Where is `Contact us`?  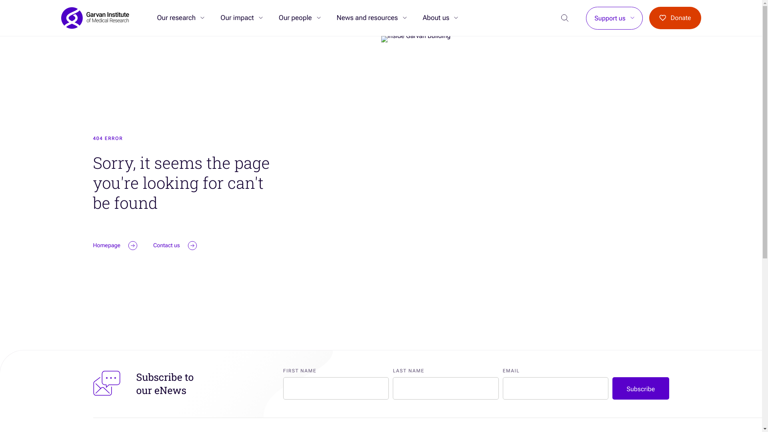
Contact us is located at coordinates (175, 246).